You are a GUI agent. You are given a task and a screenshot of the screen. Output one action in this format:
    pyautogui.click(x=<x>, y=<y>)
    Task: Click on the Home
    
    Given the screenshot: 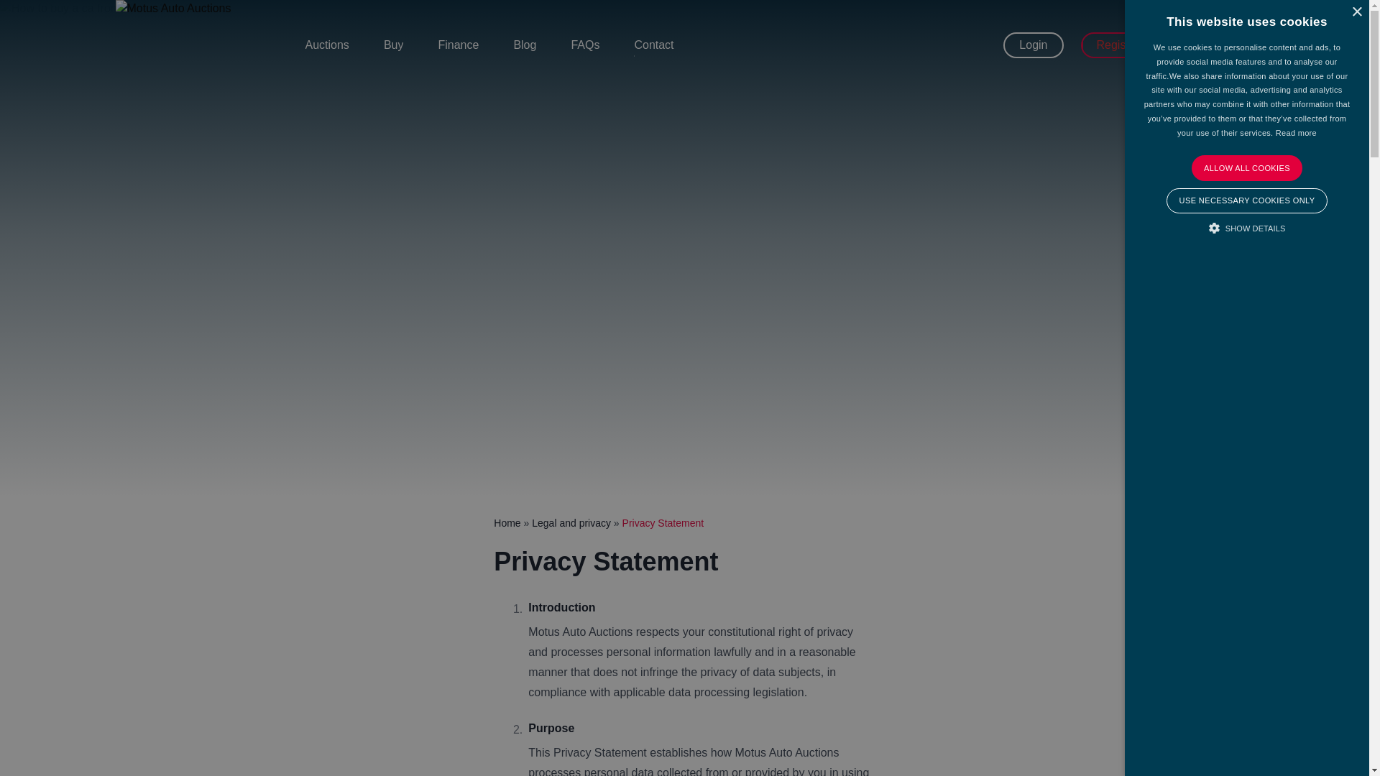 What is the action you would take?
    pyautogui.click(x=507, y=523)
    